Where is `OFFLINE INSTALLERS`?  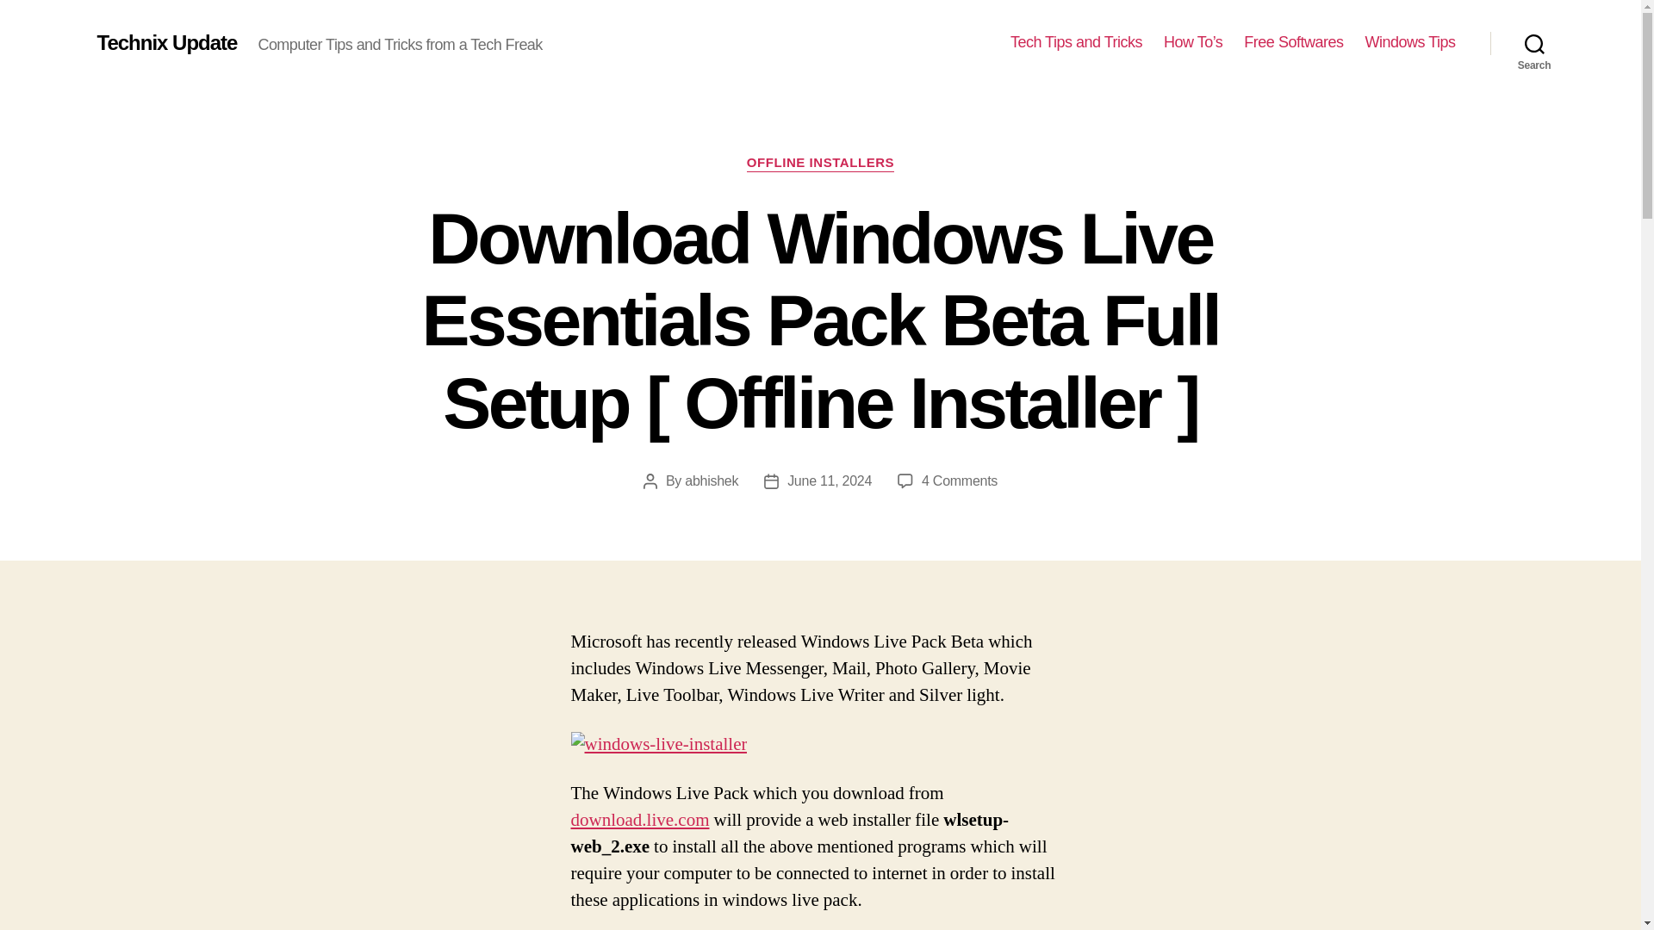 OFFLINE INSTALLERS is located at coordinates (820, 164).